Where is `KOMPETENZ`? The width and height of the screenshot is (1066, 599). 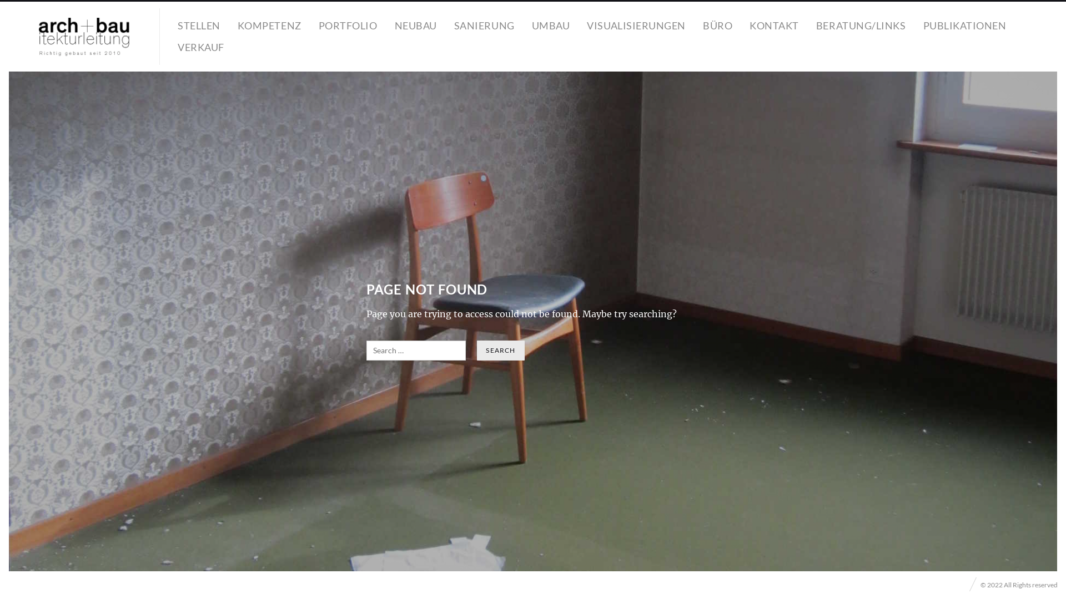 KOMPETENZ is located at coordinates (270, 26).